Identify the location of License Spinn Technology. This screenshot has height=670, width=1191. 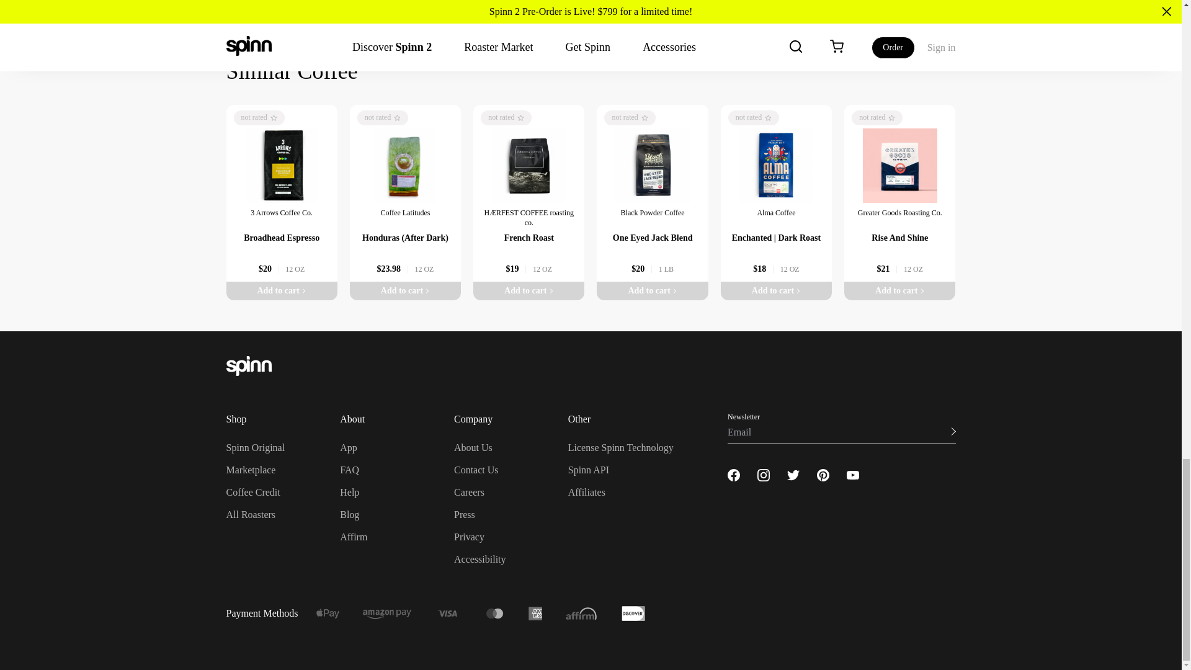
(620, 447).